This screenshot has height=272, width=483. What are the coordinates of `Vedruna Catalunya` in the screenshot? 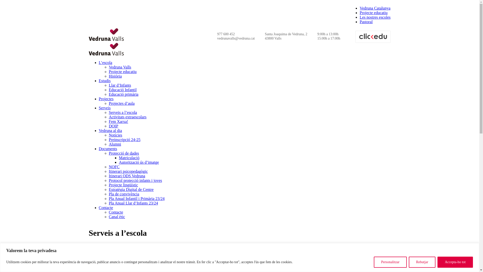 It's located at (375, 8).